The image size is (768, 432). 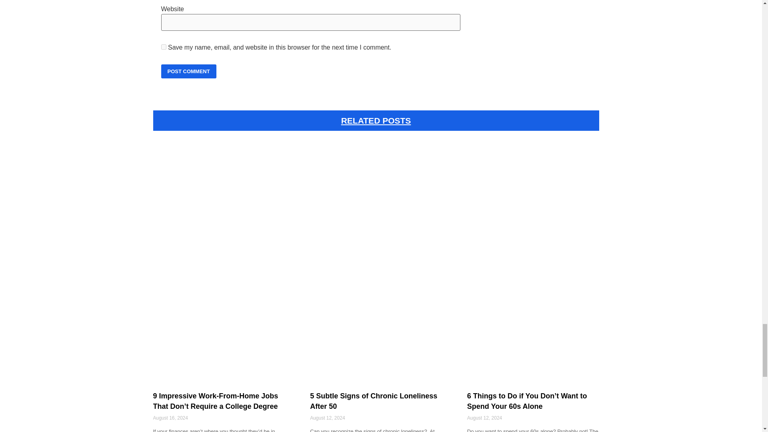 What do you see at coordinates (374, 401) in the screenshot?
I see `5 Subtle Signs of Chronic Loneliness After 50` at bounding box center [374, 401].